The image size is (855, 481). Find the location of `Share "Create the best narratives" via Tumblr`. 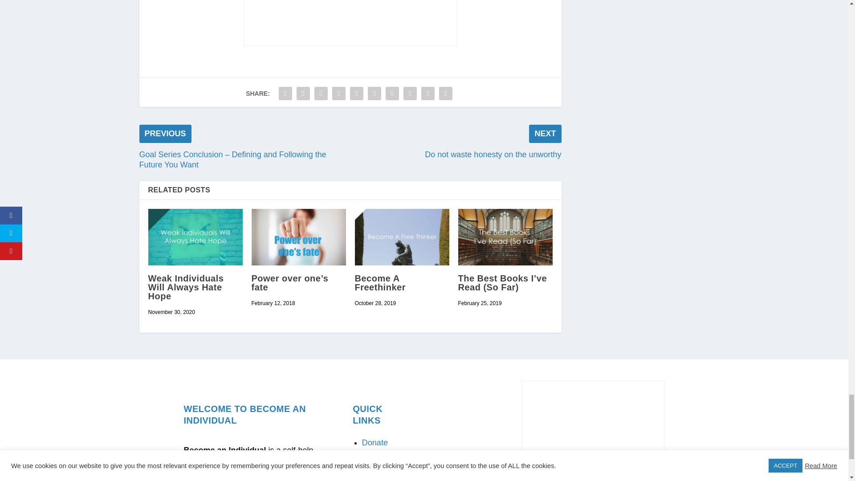

Share "Create the best narratives" via Tumblr is located at coordinates (339, 94).